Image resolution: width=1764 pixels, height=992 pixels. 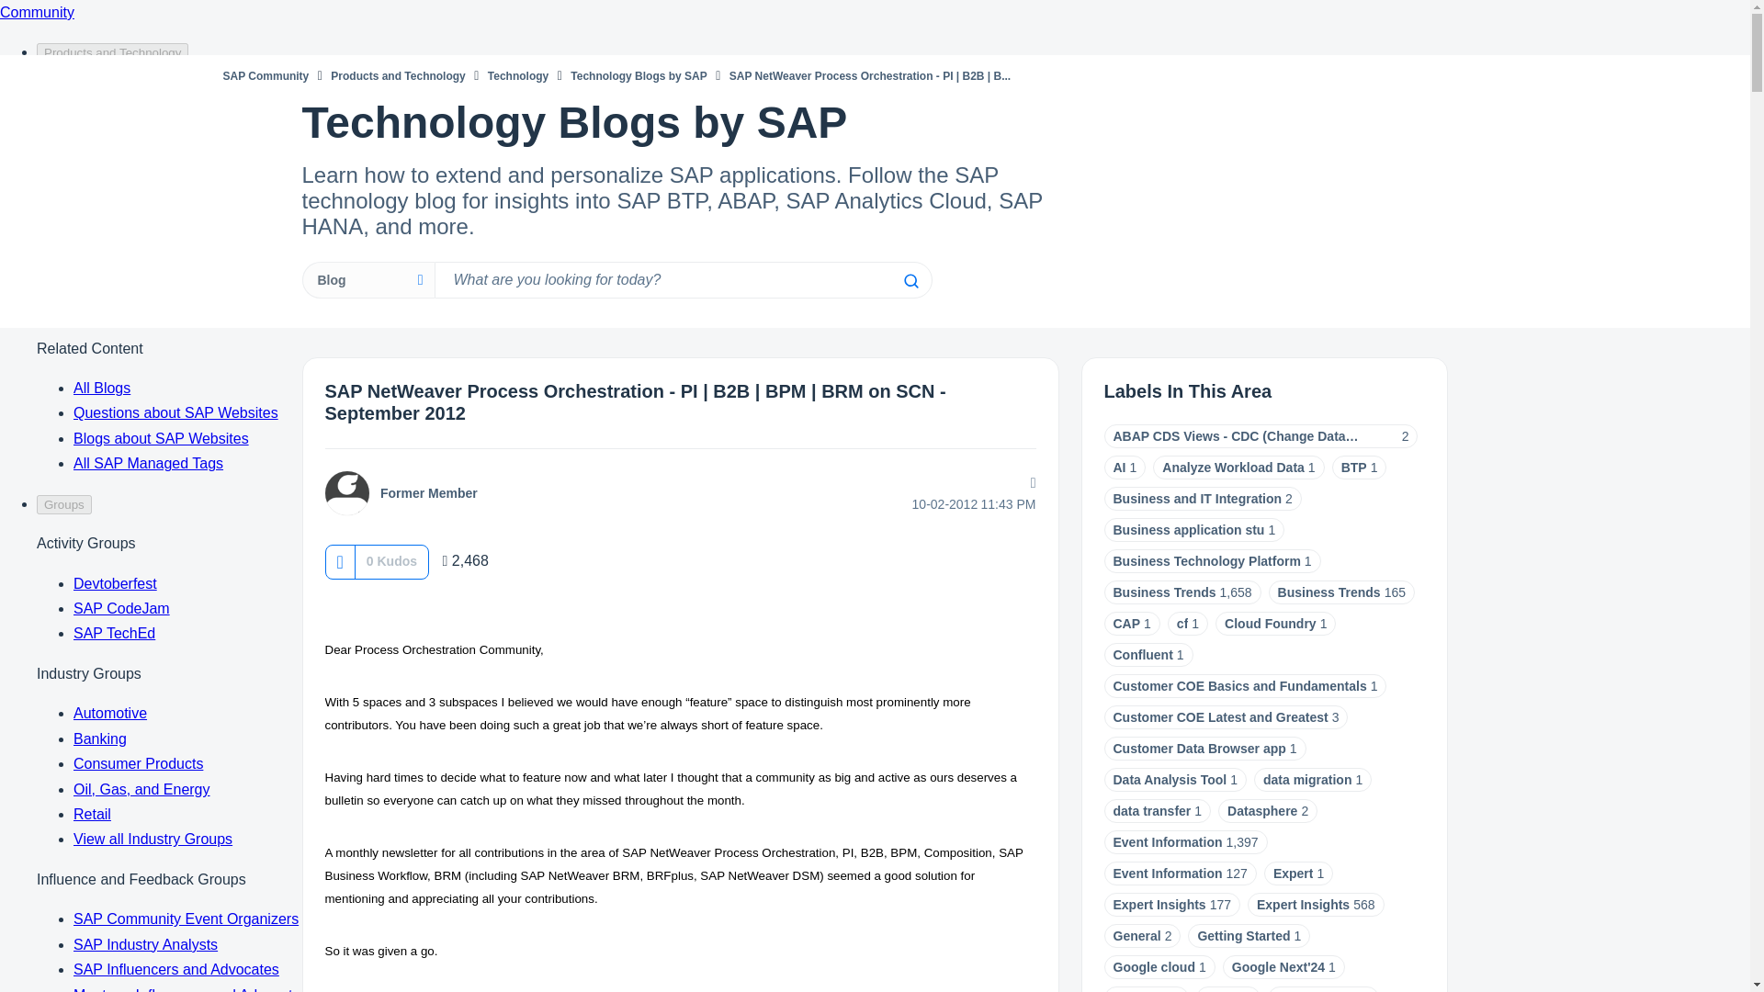 What do you see at coordinates (910, 281) in the screenshot?
I see `Search` at bounding box center [910, 281].